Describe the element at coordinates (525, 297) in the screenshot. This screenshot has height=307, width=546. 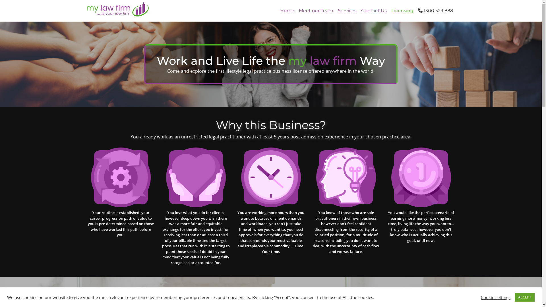
I see `ACCEPT` at that location.